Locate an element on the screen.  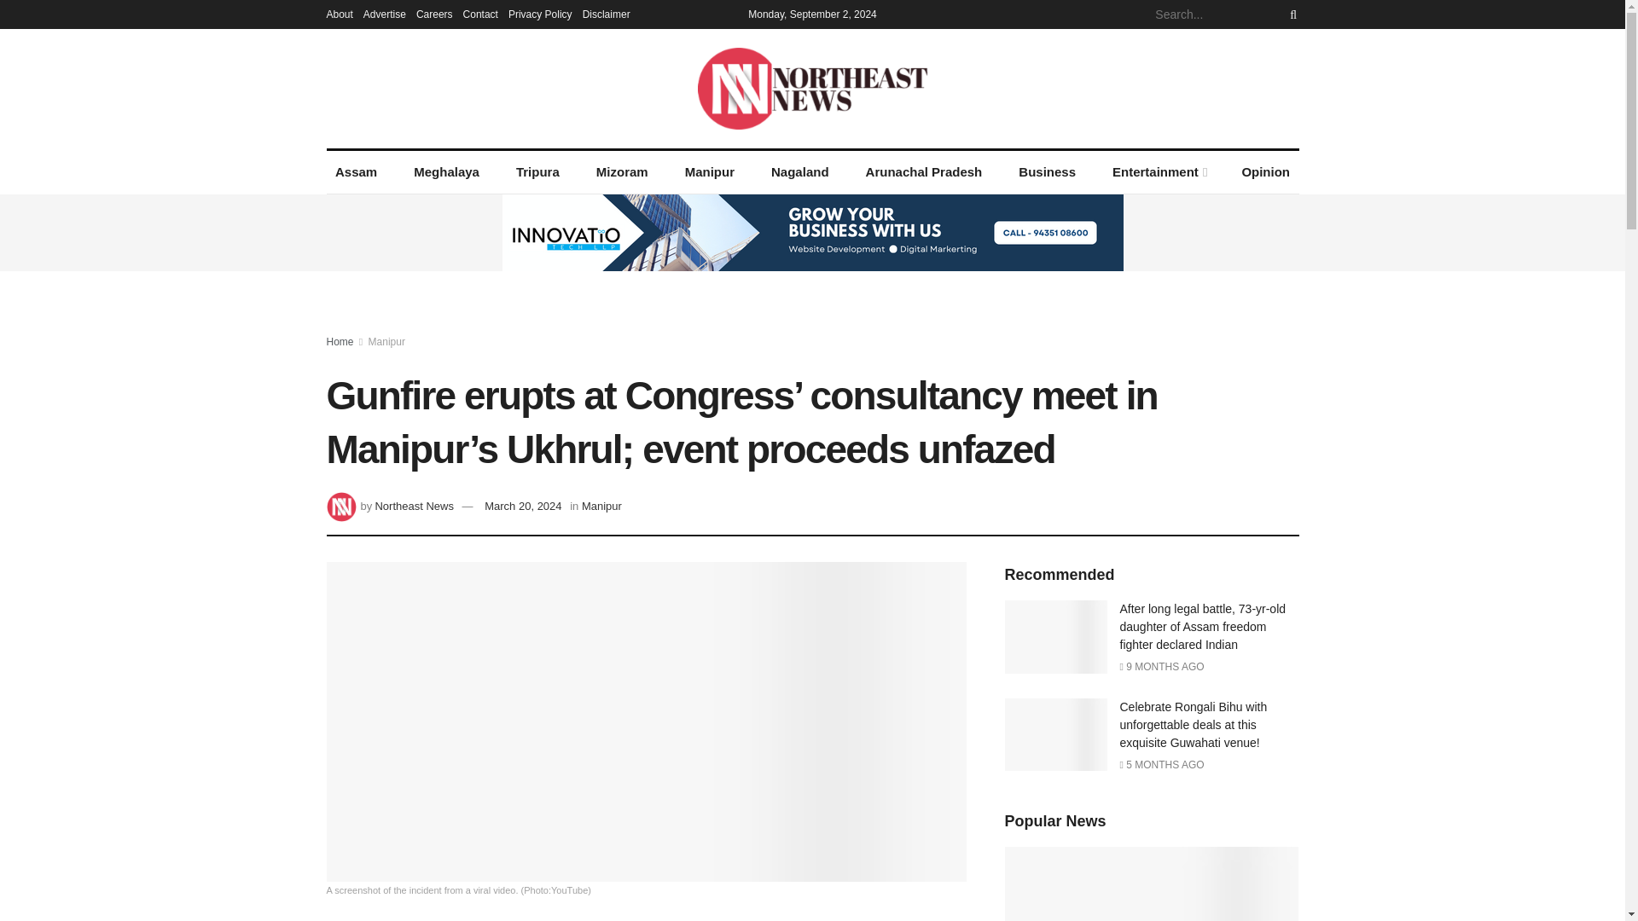
Nagaland is located at coordinates (800, 172).